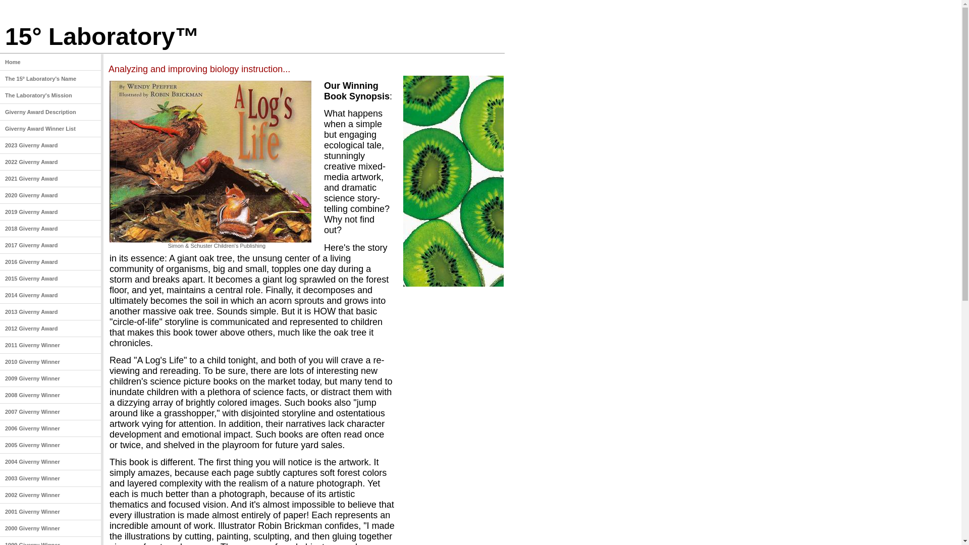 The width and height of the screenshot is (969, 545). Describe the element at coordinates (50, 429) in the screenshot. I see `2006 Giverny Winner` at that location.